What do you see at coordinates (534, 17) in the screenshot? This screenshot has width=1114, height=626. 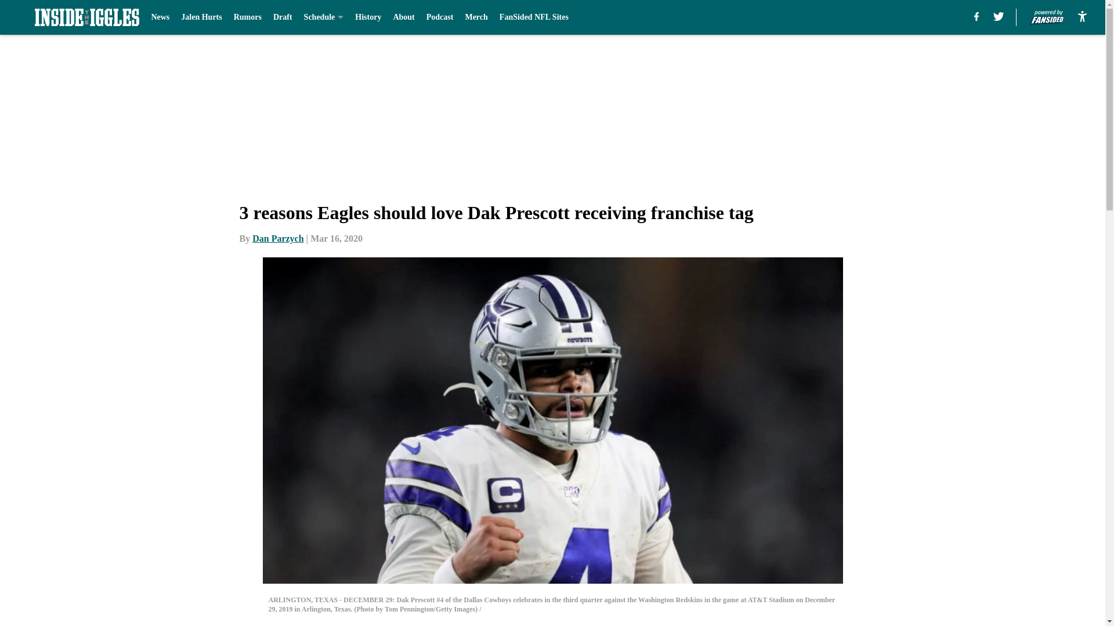 I see `FanSided NFL Sites` at bounding box center [534, 17].